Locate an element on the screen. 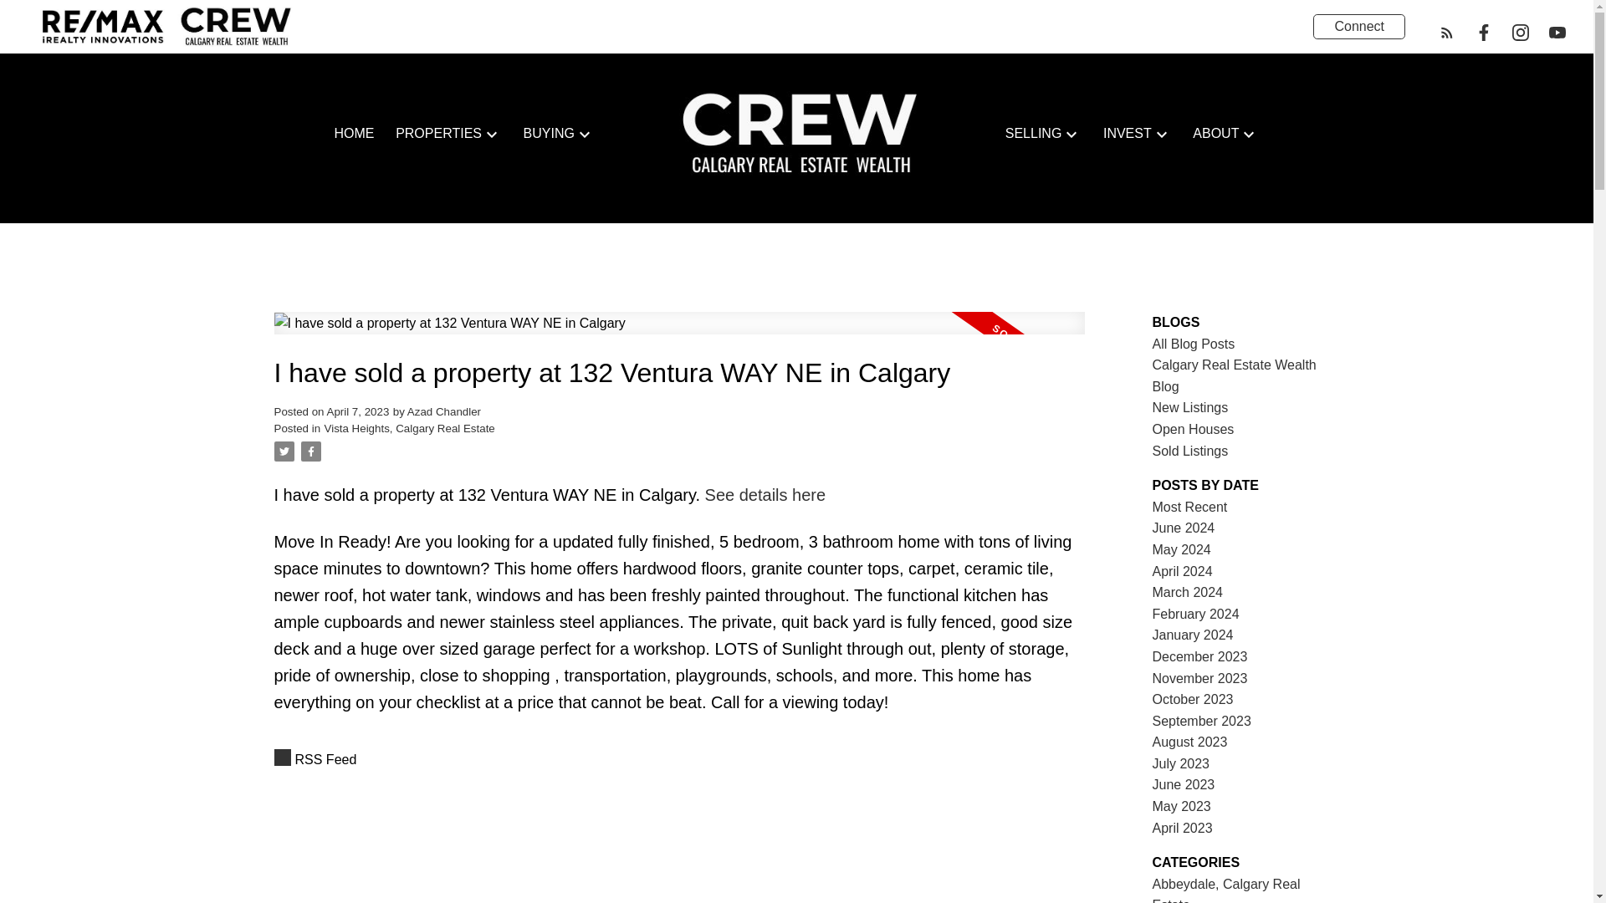 Image resolution: width=1606 pixels, height=903 pixels. See details here is located at coordinates (765, 495).